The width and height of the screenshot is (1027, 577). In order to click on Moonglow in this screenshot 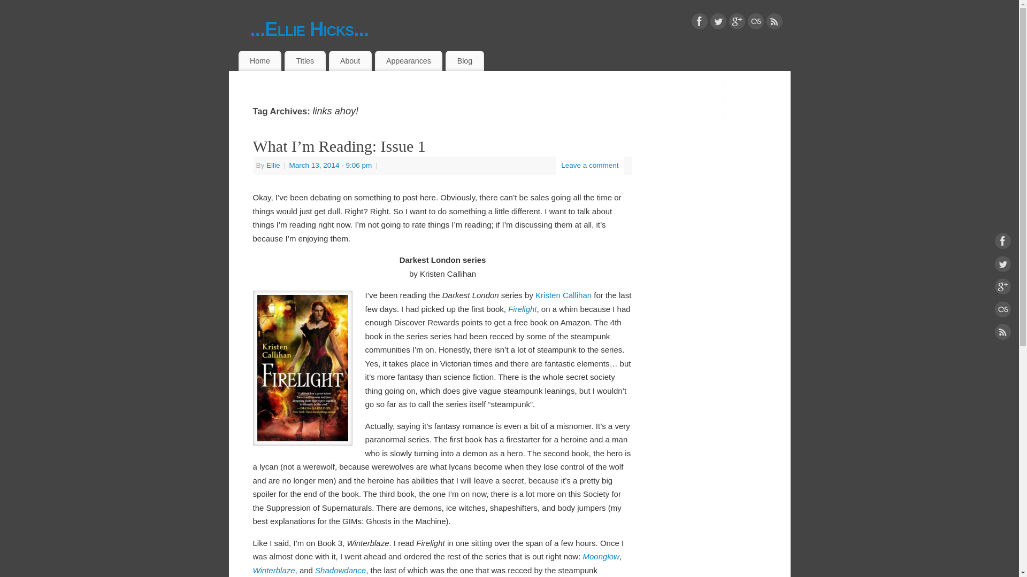, I will do `click(601, 556)`.